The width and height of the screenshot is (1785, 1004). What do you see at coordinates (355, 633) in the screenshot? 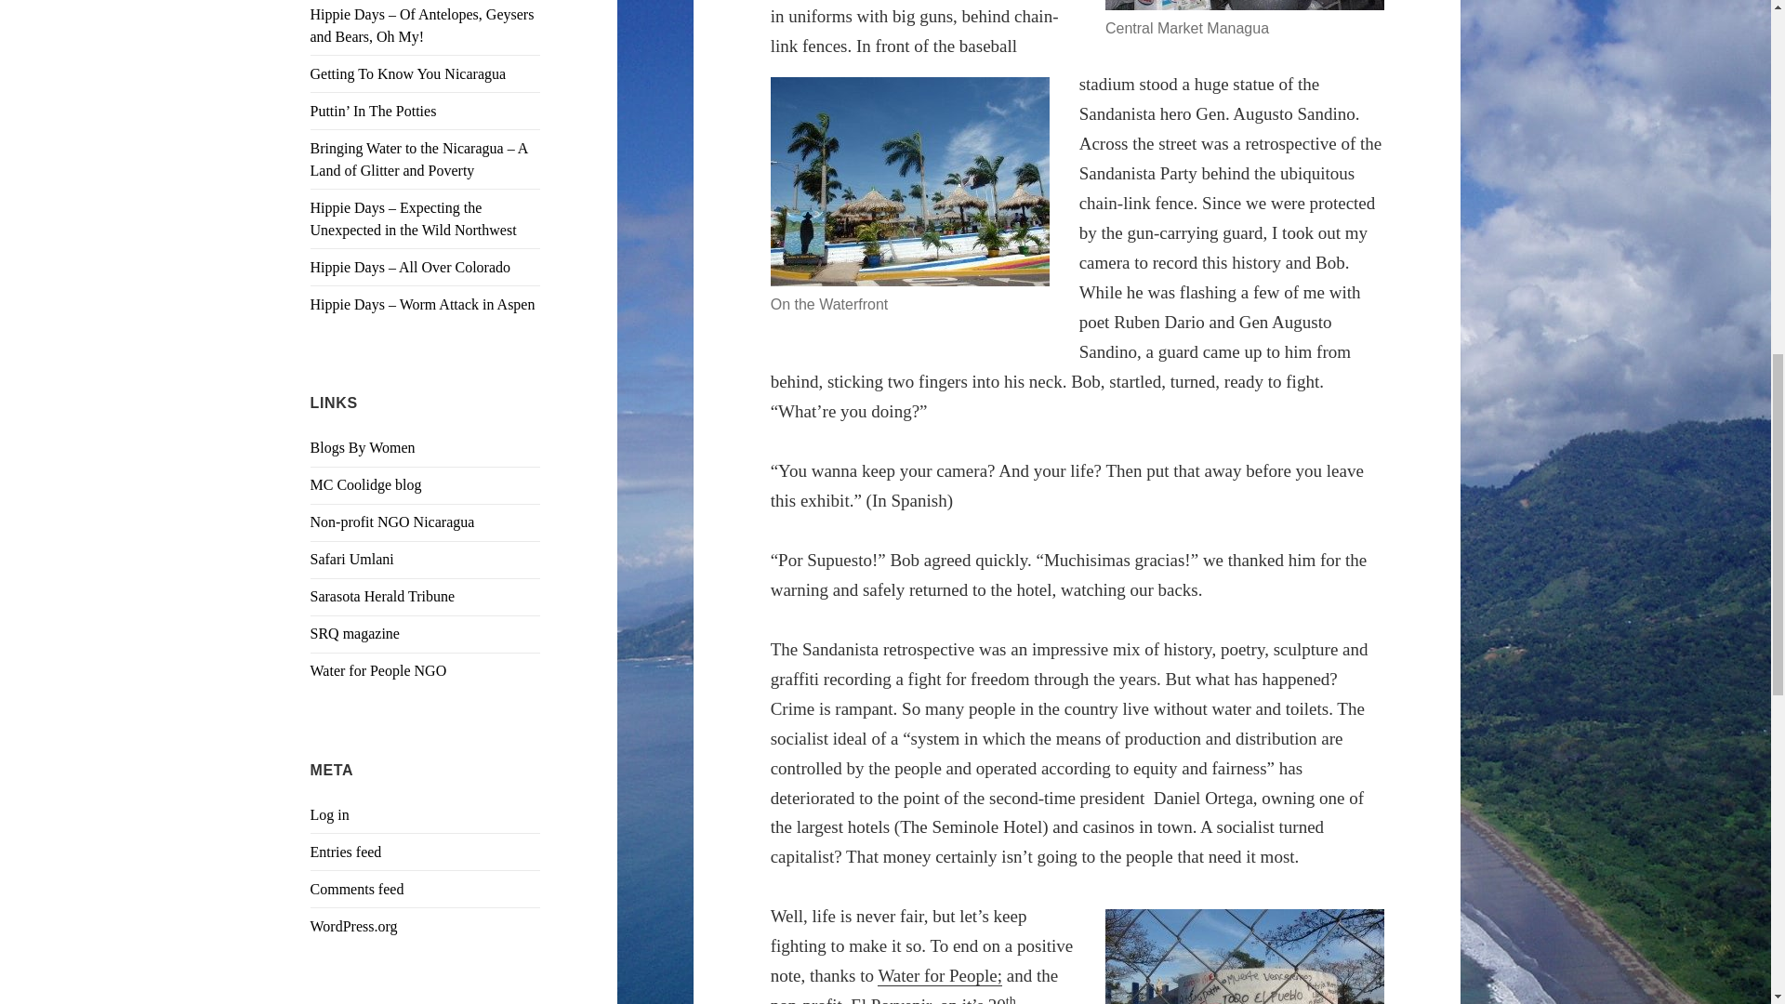
I see `SRQ magazine` at bounding box center [355, 633].